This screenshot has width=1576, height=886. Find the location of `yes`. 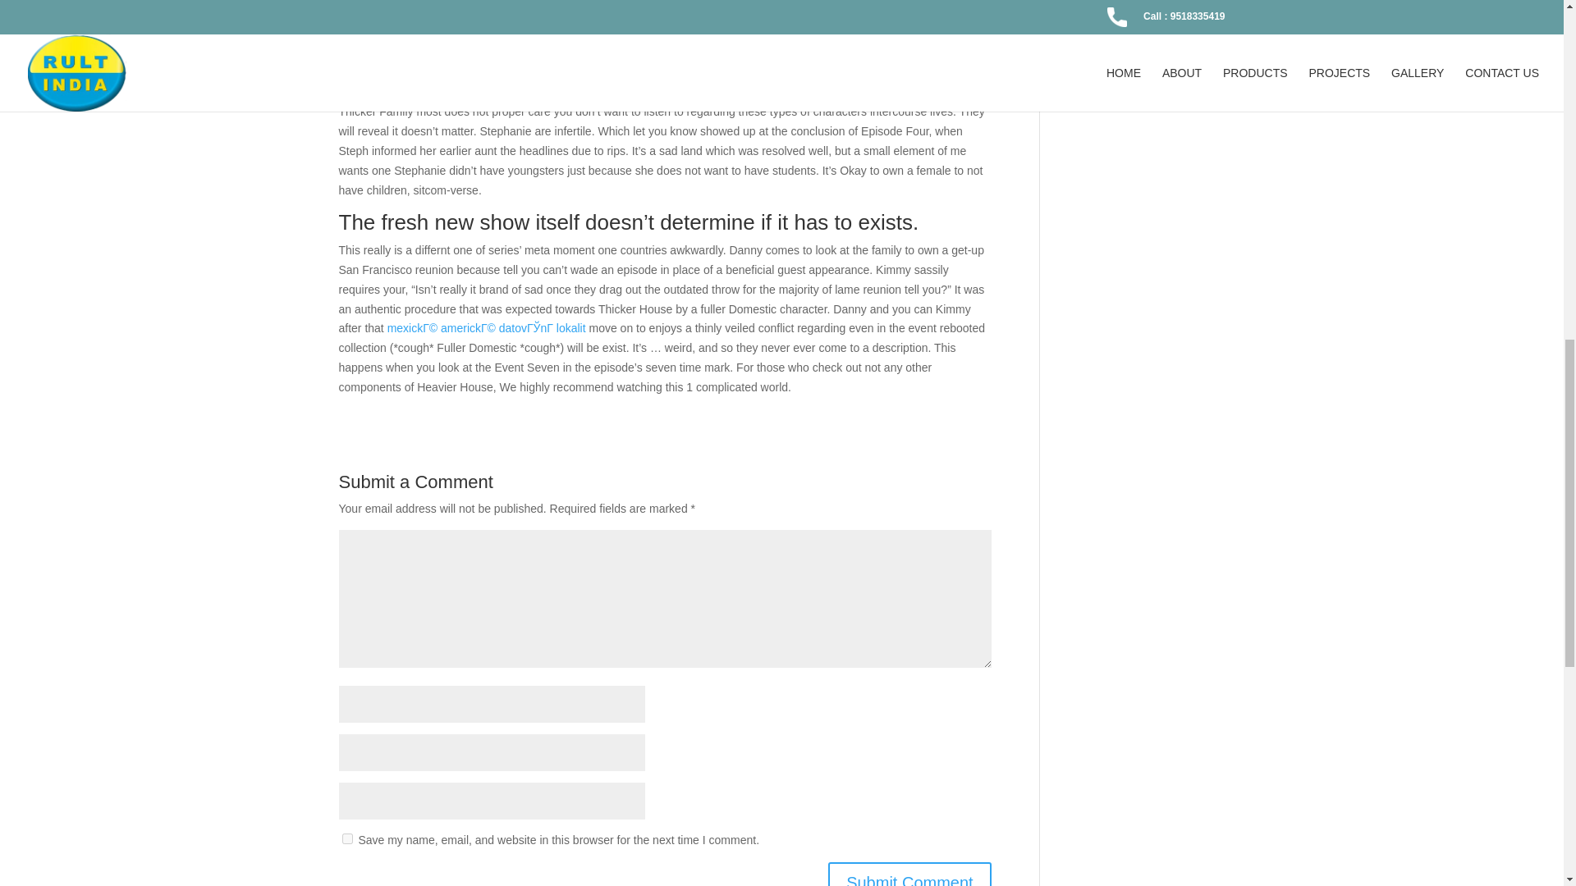

yes is located at coordinates (346, 838).